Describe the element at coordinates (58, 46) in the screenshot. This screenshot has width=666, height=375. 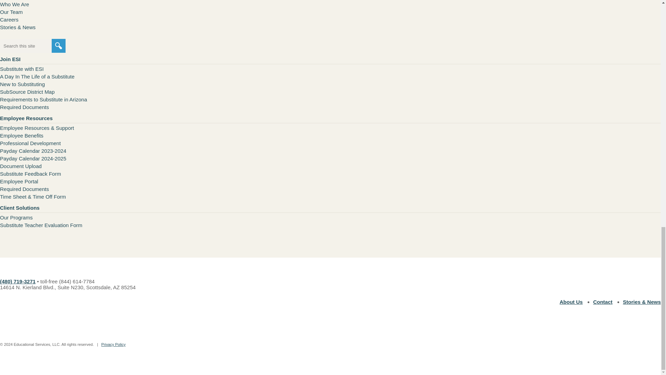
I see `Search` at that location.